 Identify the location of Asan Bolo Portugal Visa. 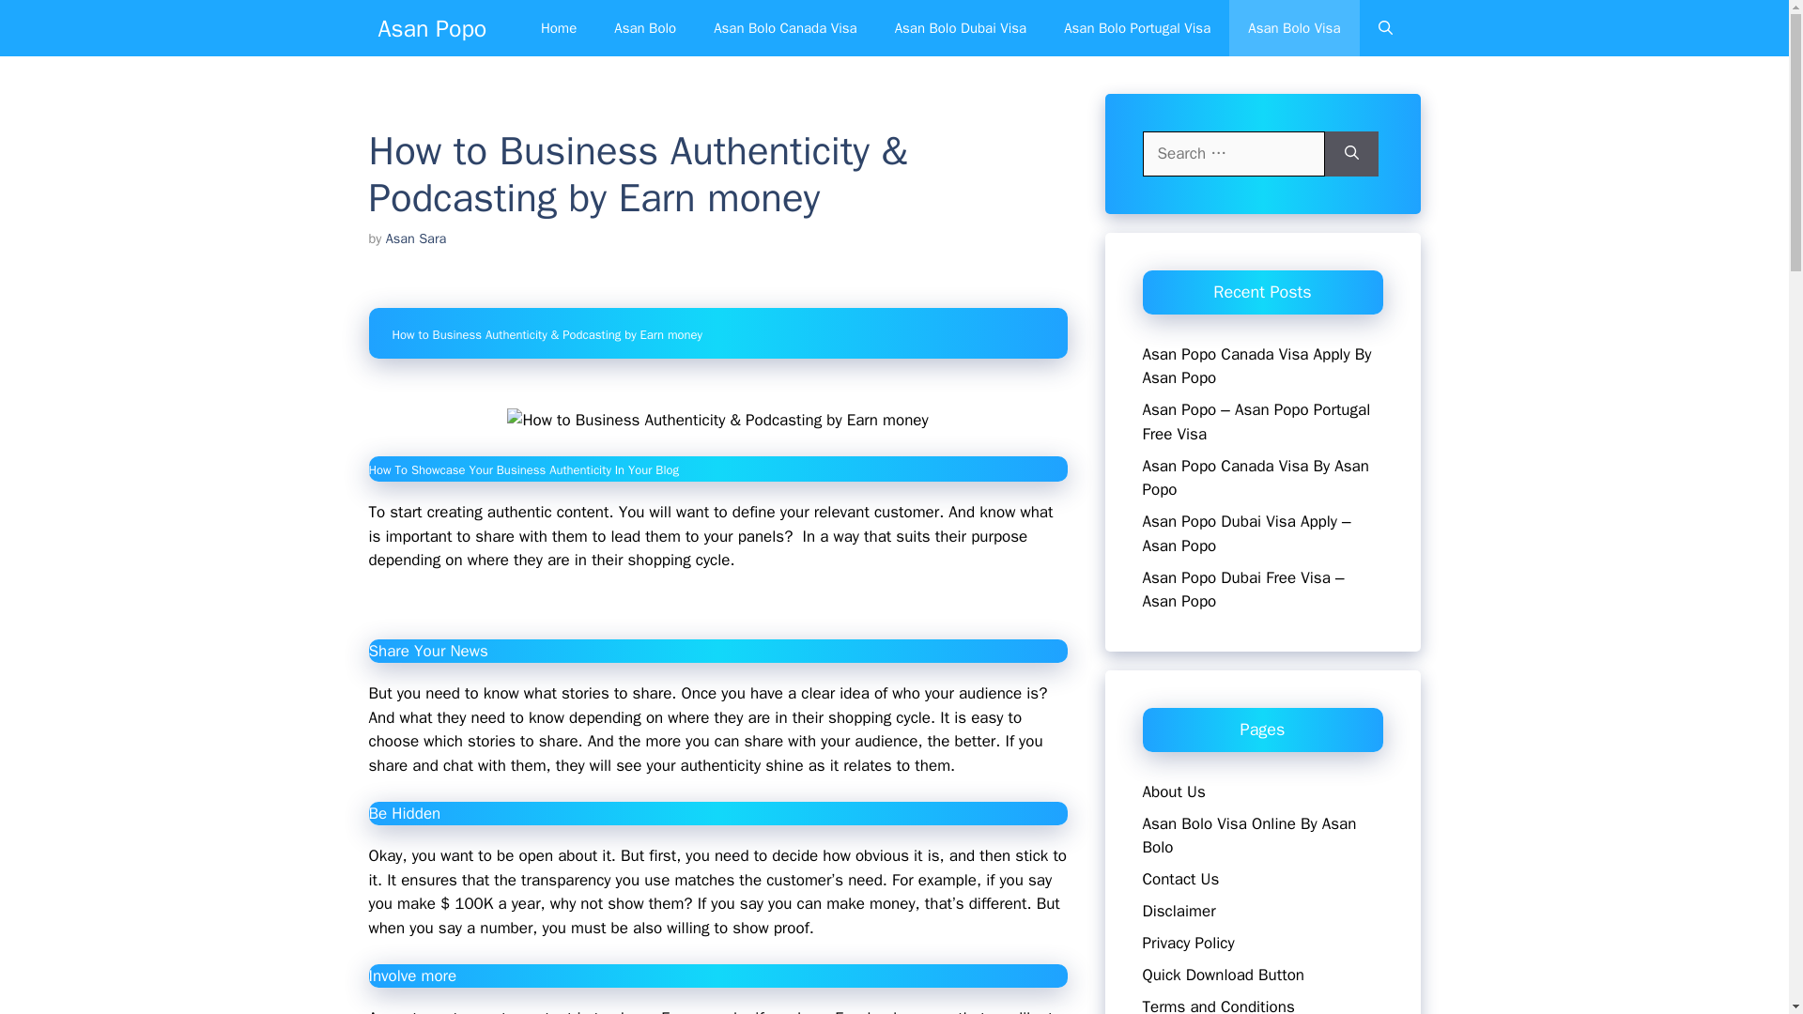
(1137, 28).